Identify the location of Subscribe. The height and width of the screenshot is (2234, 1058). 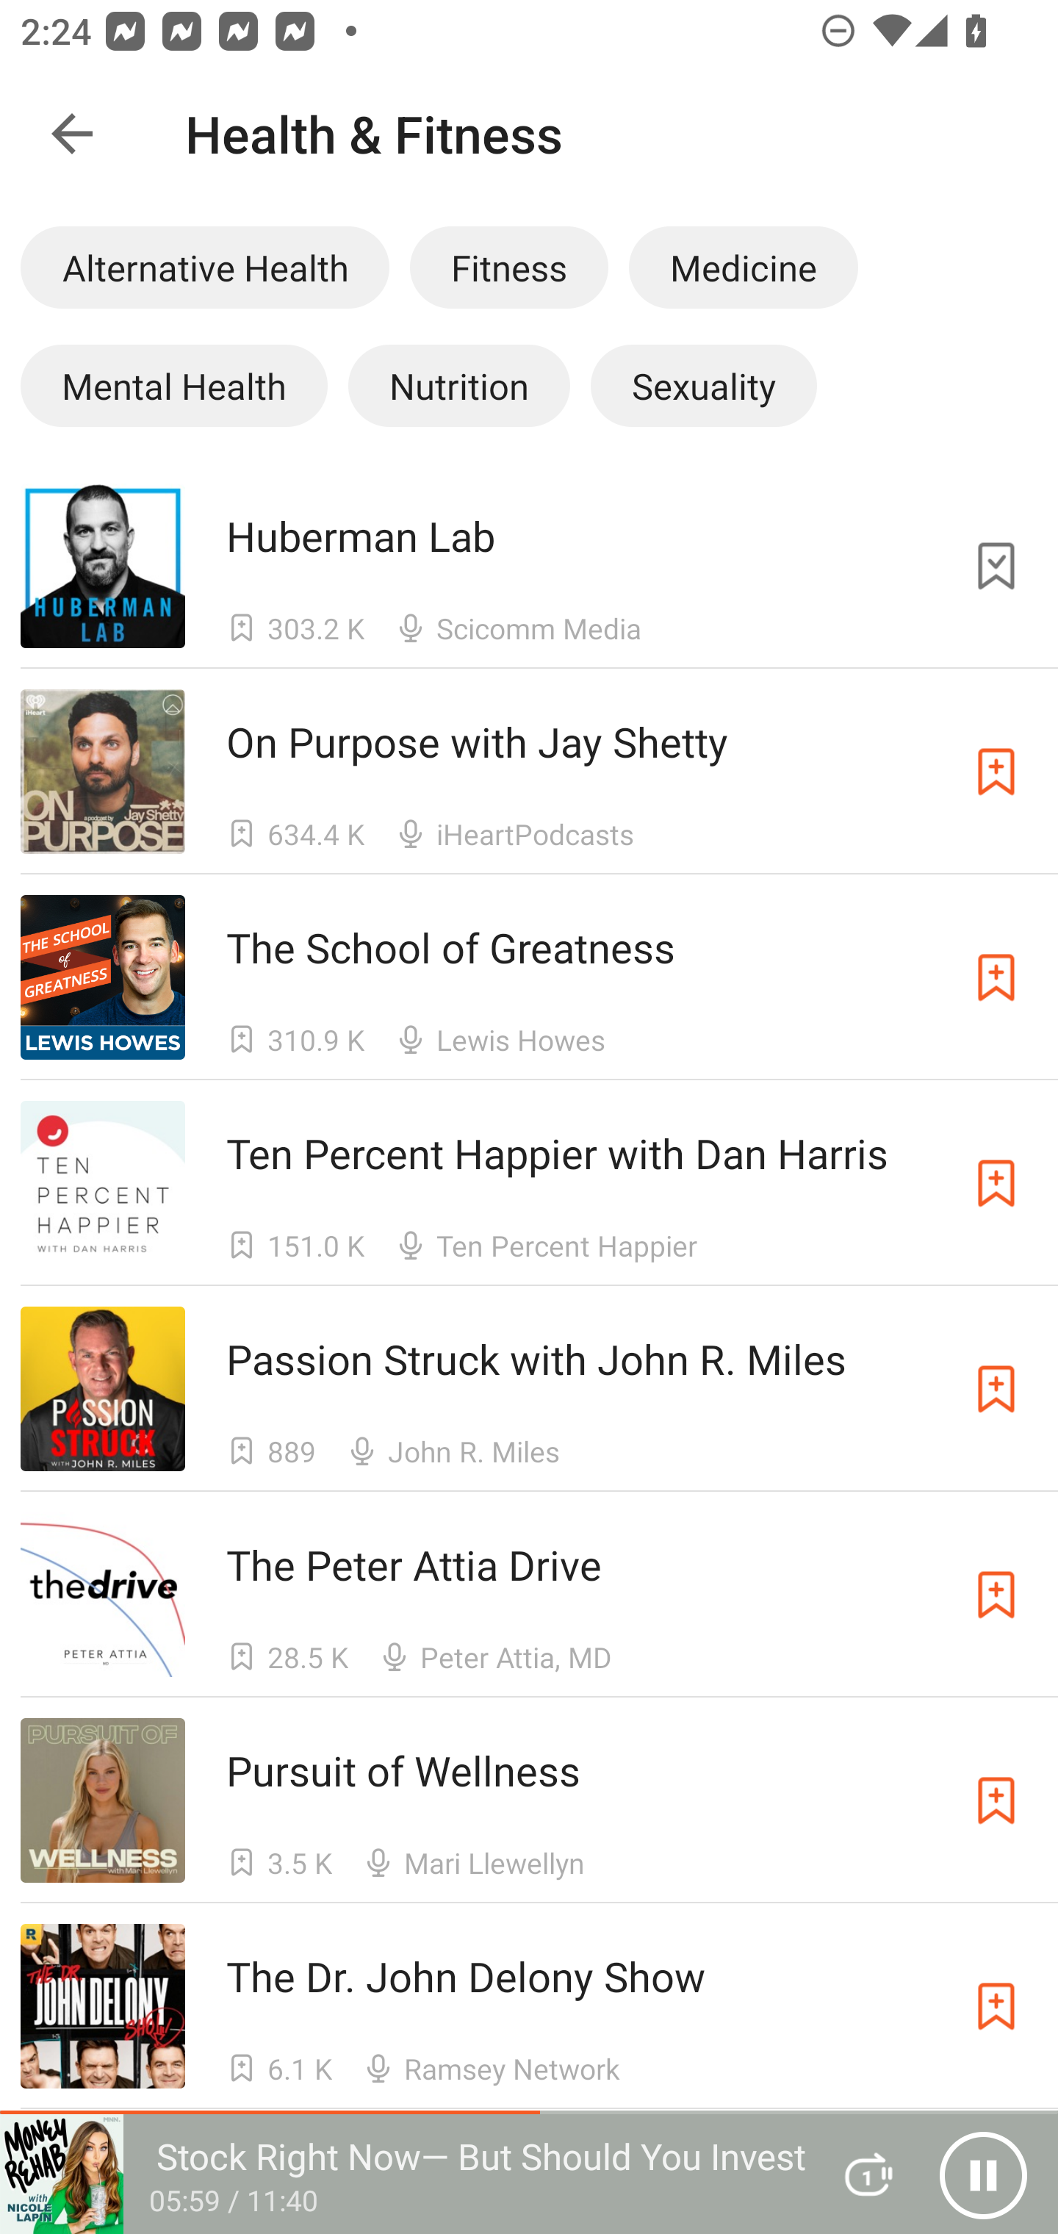
(996, 1595).